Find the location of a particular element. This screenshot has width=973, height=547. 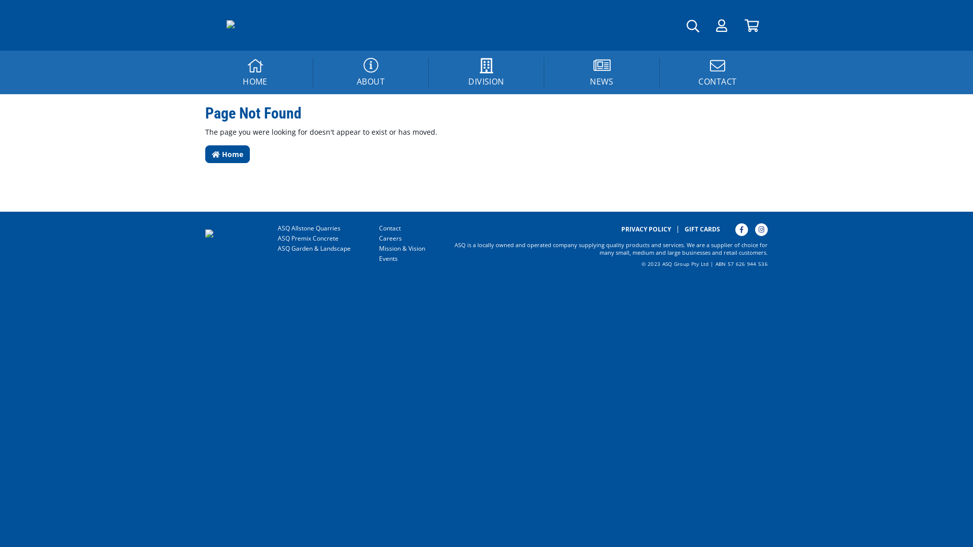

Contact is located at coordinates (405, 228).